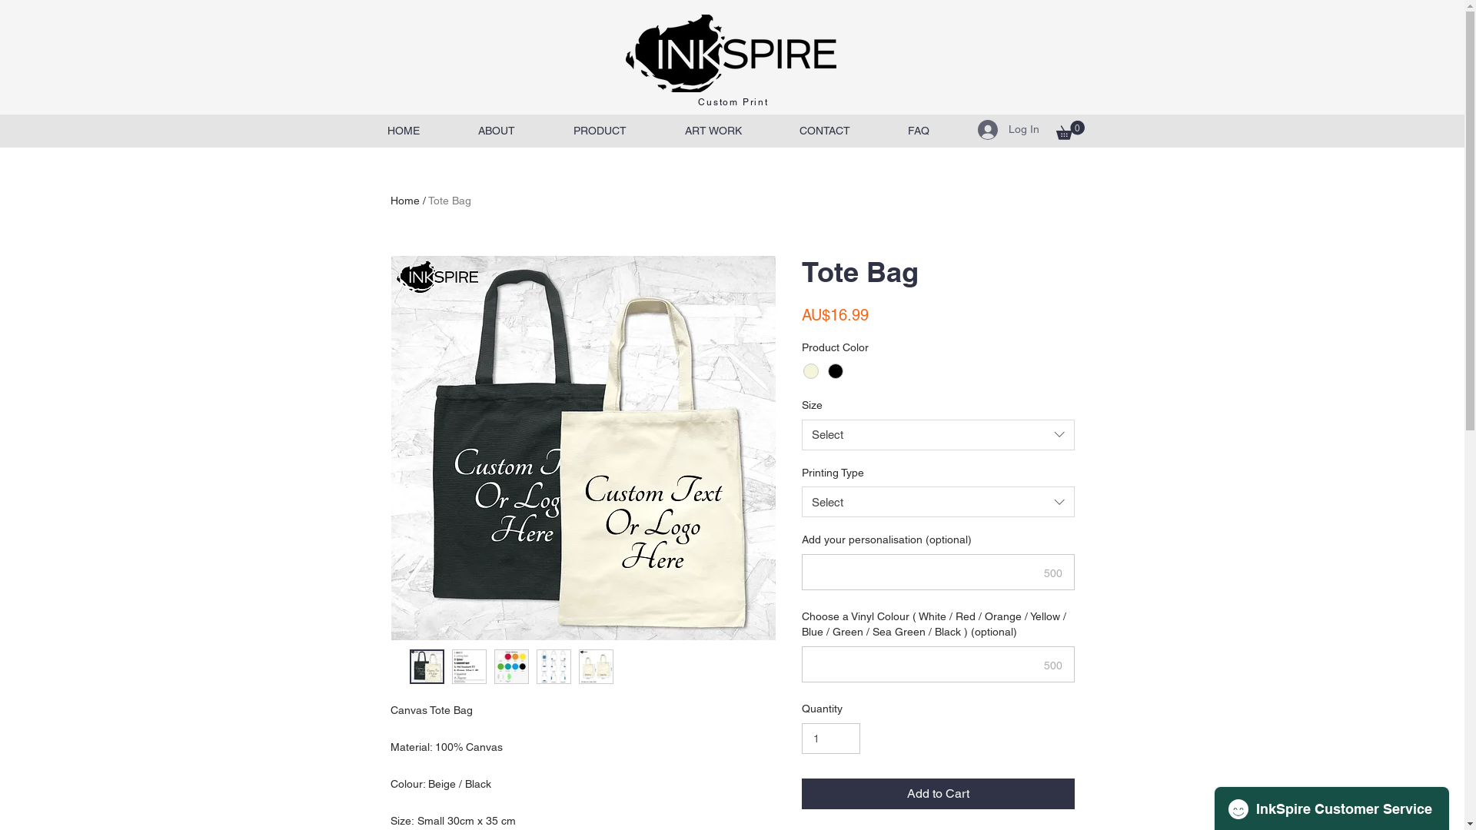 This screenshot has width=1476, height=830. What do you see at coordinates (713, 131) in the screenshot?
I see `ART WORK` at bounding box center [713, 131].